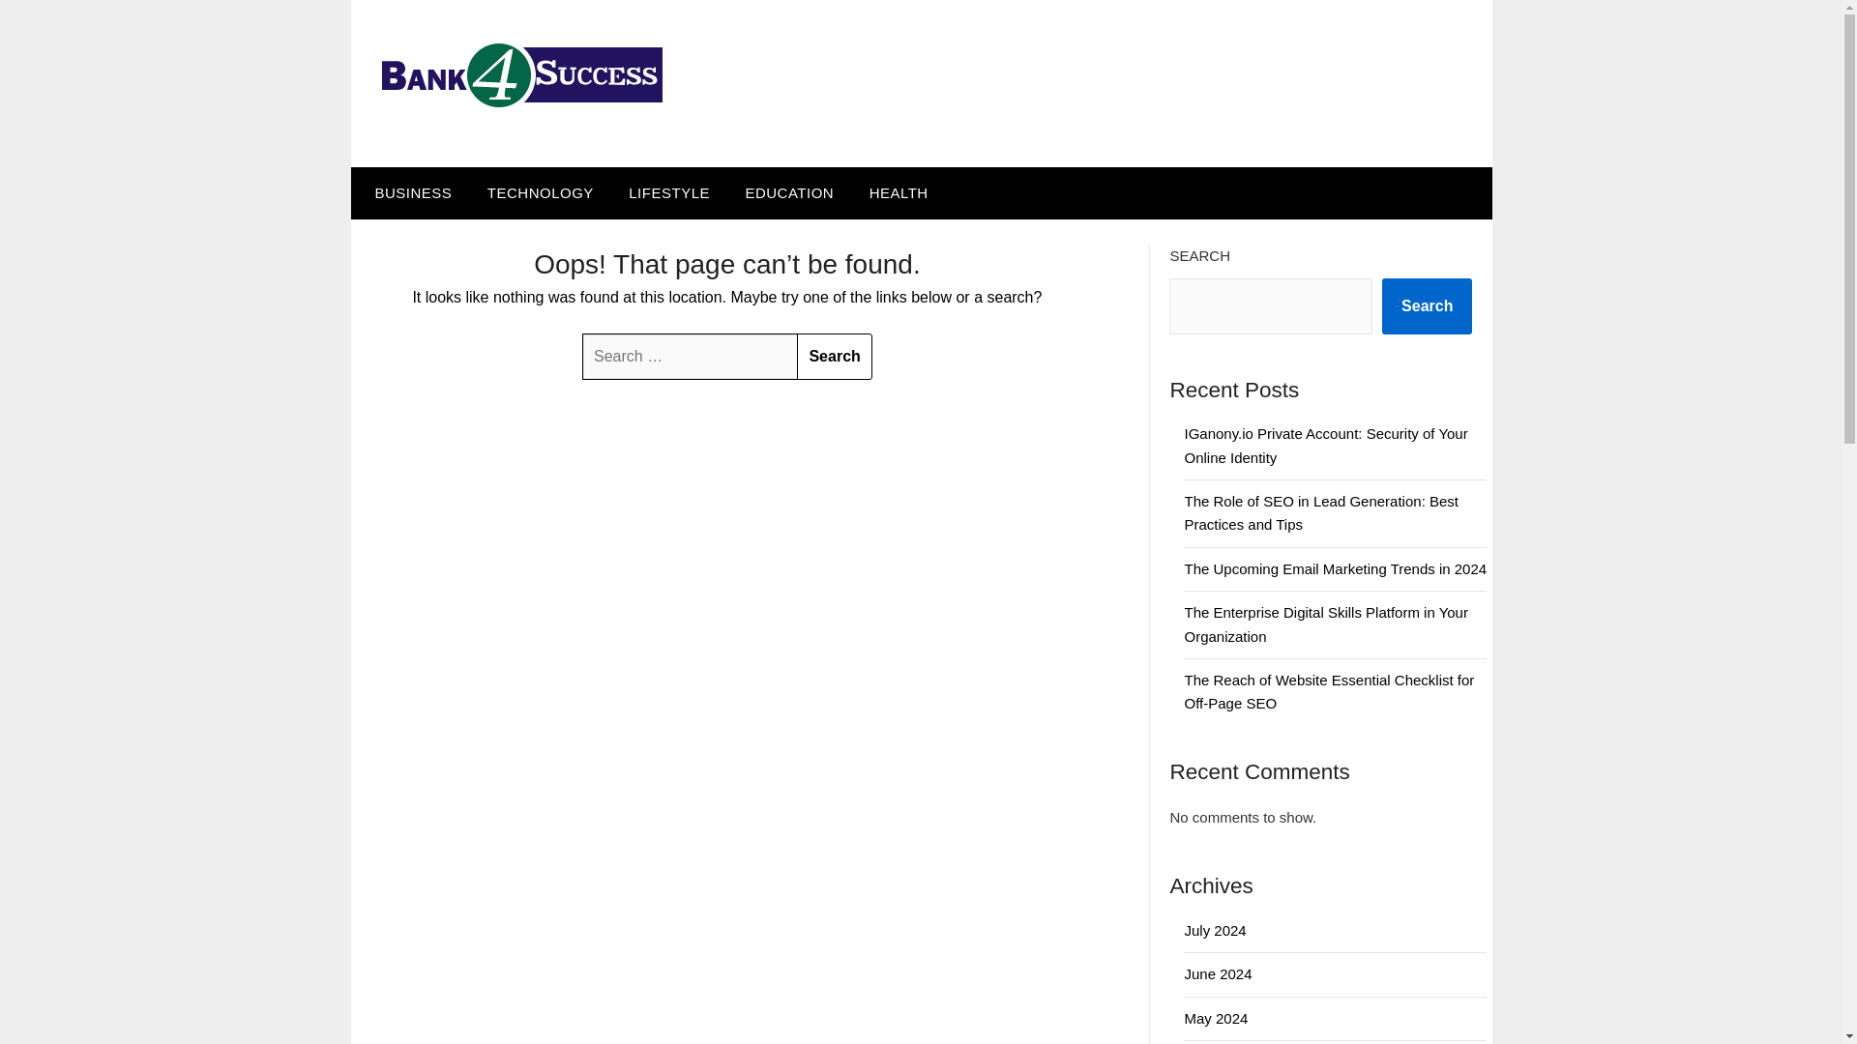  What do you see at coordinates (1329, 691) in the screenshot?
I see `The Reach of Website Essential Checklist for Off-Page SEO` at bounding box center [1329, 691].